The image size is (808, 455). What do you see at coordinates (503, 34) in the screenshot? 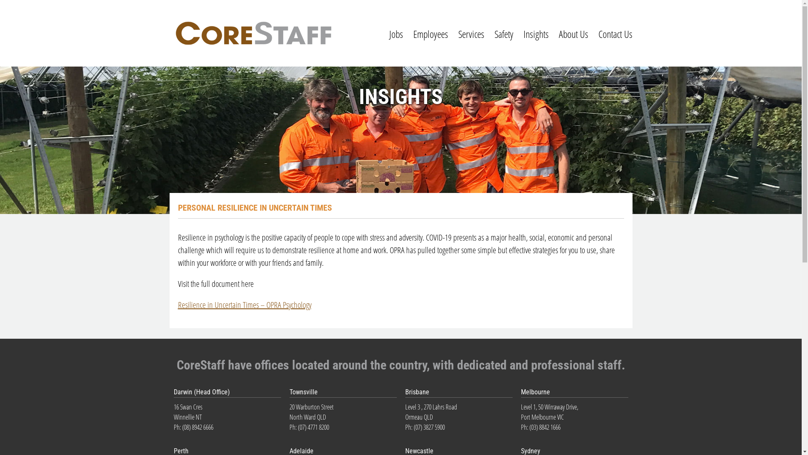
I see `Safety` at bounding box center [503, 34].